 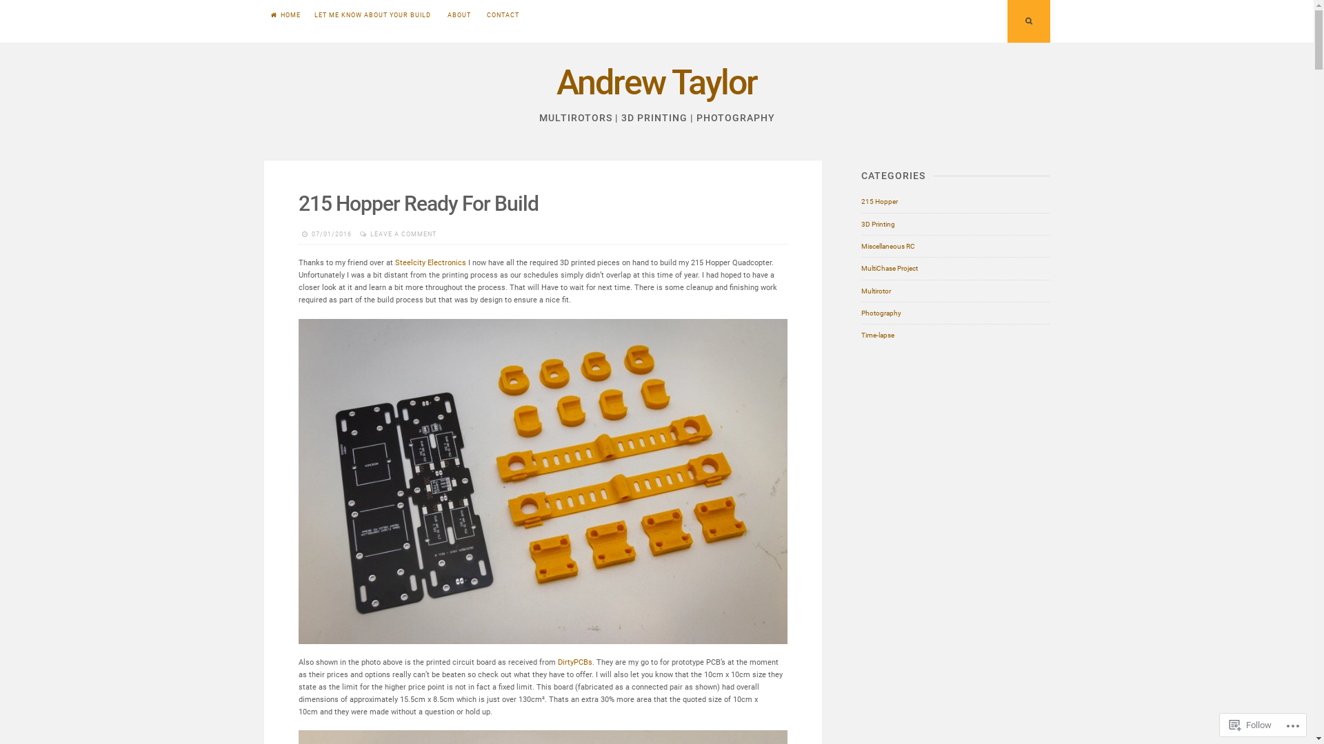 I want to click on DirtyPCBs, so click(x=575, y=663).